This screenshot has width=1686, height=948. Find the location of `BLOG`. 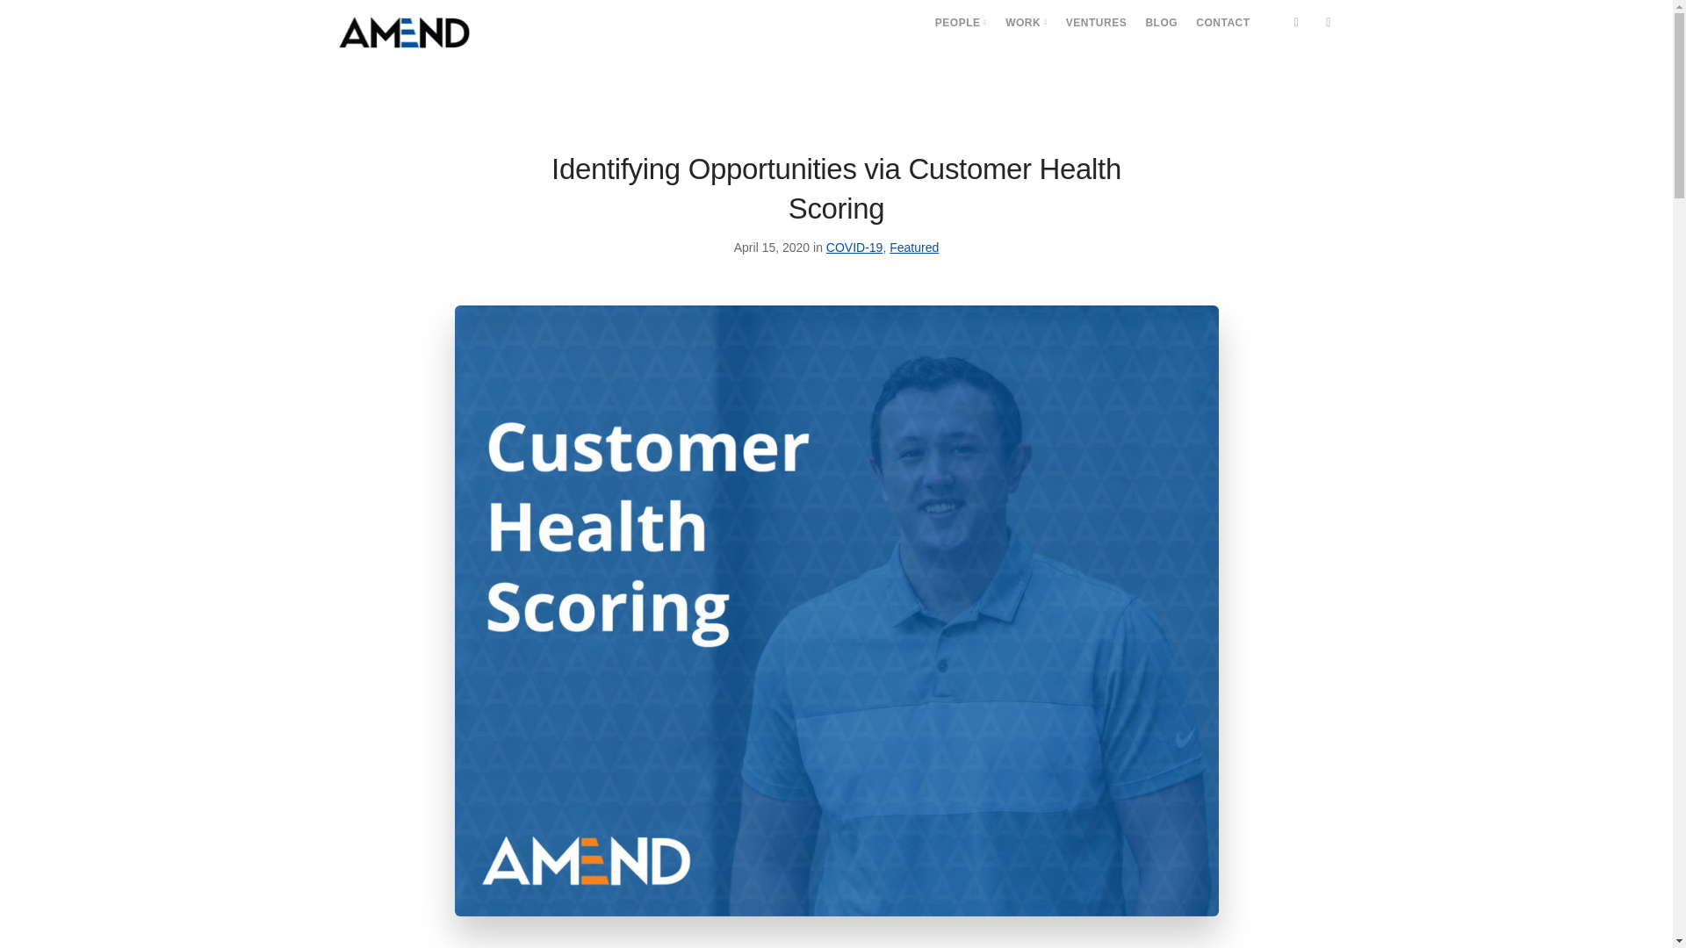

BLOG is located at coordinates (1161, 23).